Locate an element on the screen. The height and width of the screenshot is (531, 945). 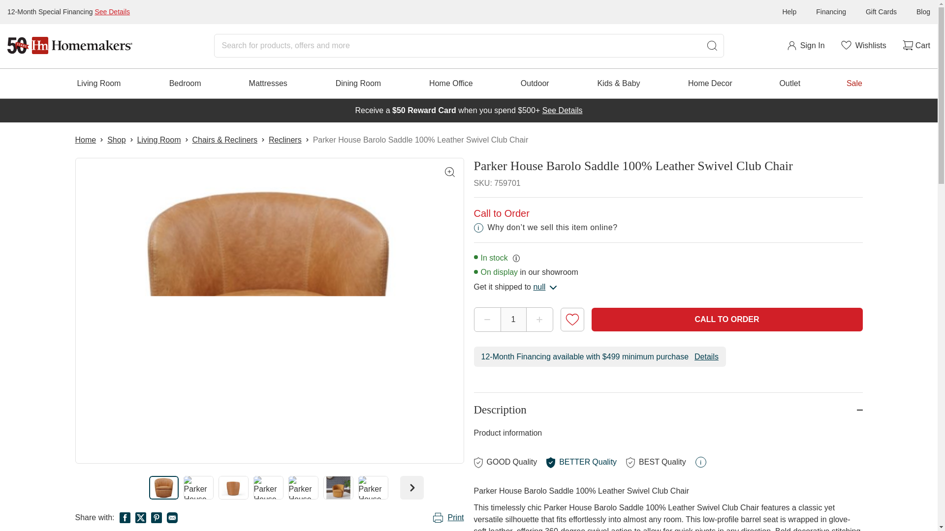
See Details is located at coordinates (112, 12).